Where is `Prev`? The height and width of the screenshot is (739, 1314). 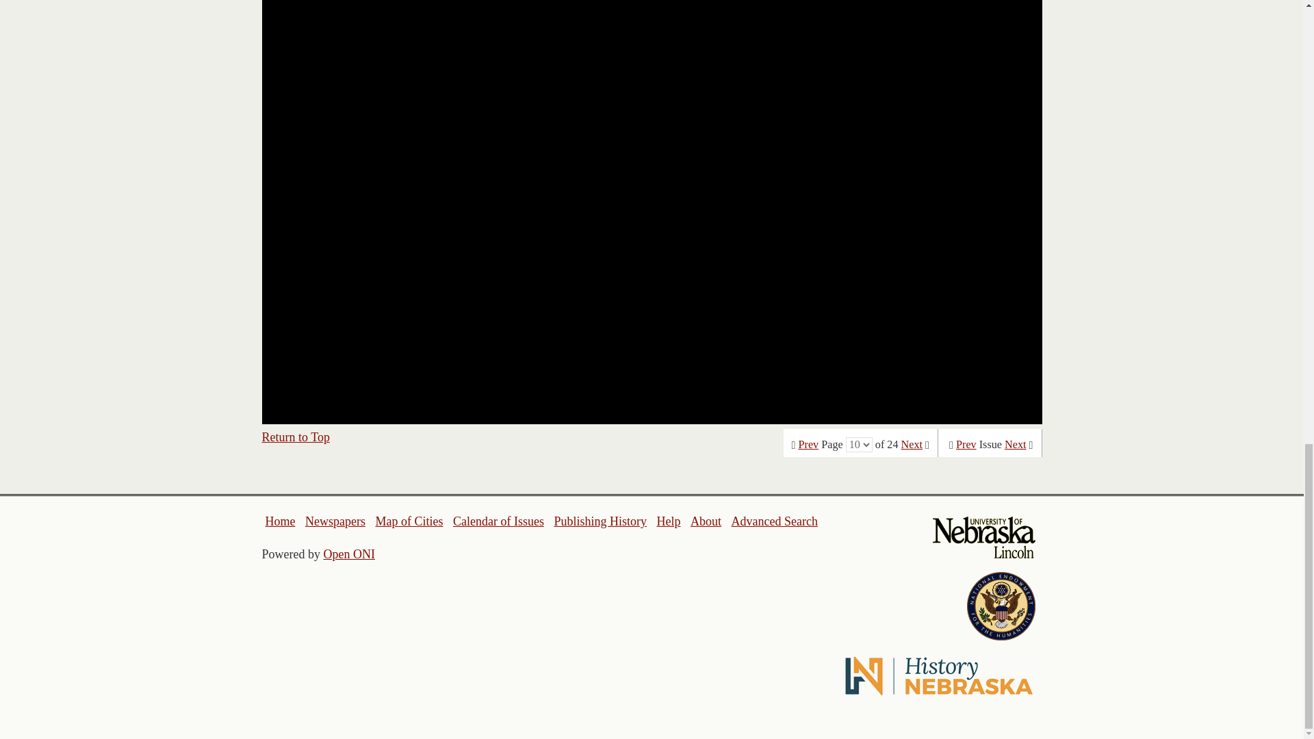 Prev is located at coordinates (966, 445).